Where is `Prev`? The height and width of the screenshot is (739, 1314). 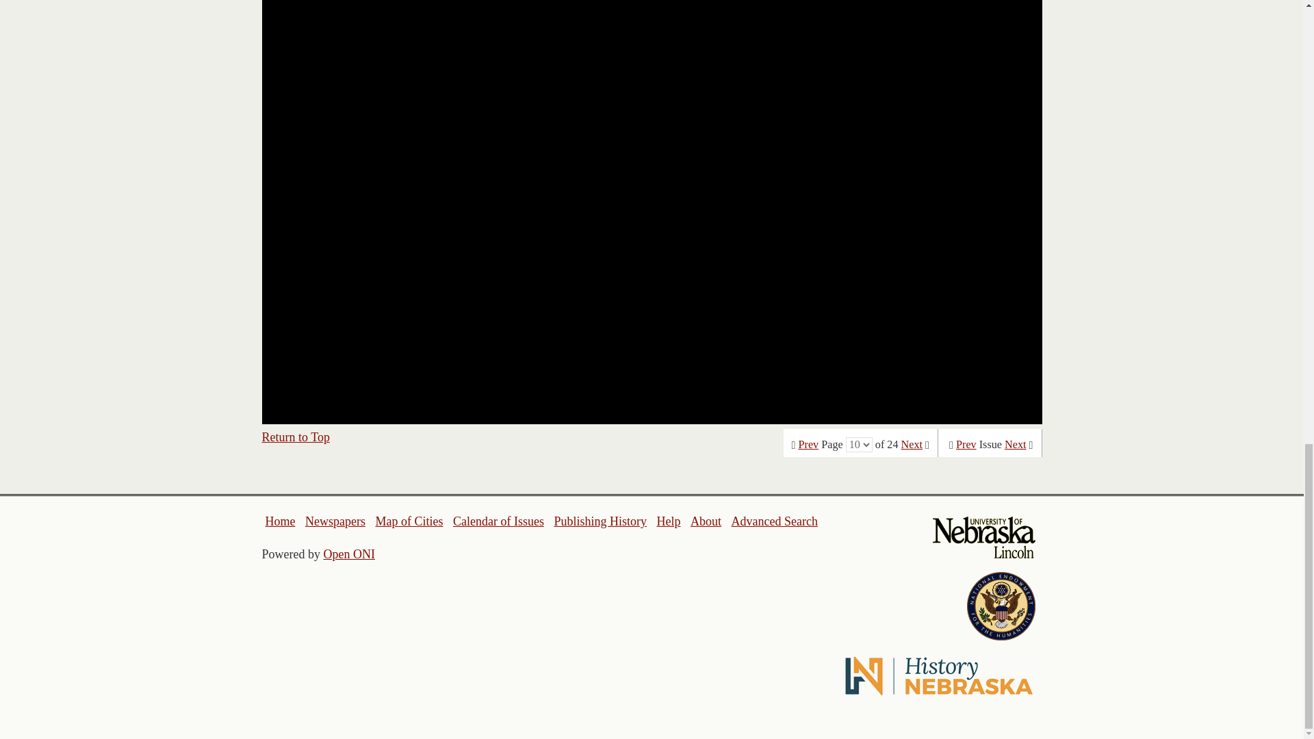 Prev is located at coordinates (966, 445).